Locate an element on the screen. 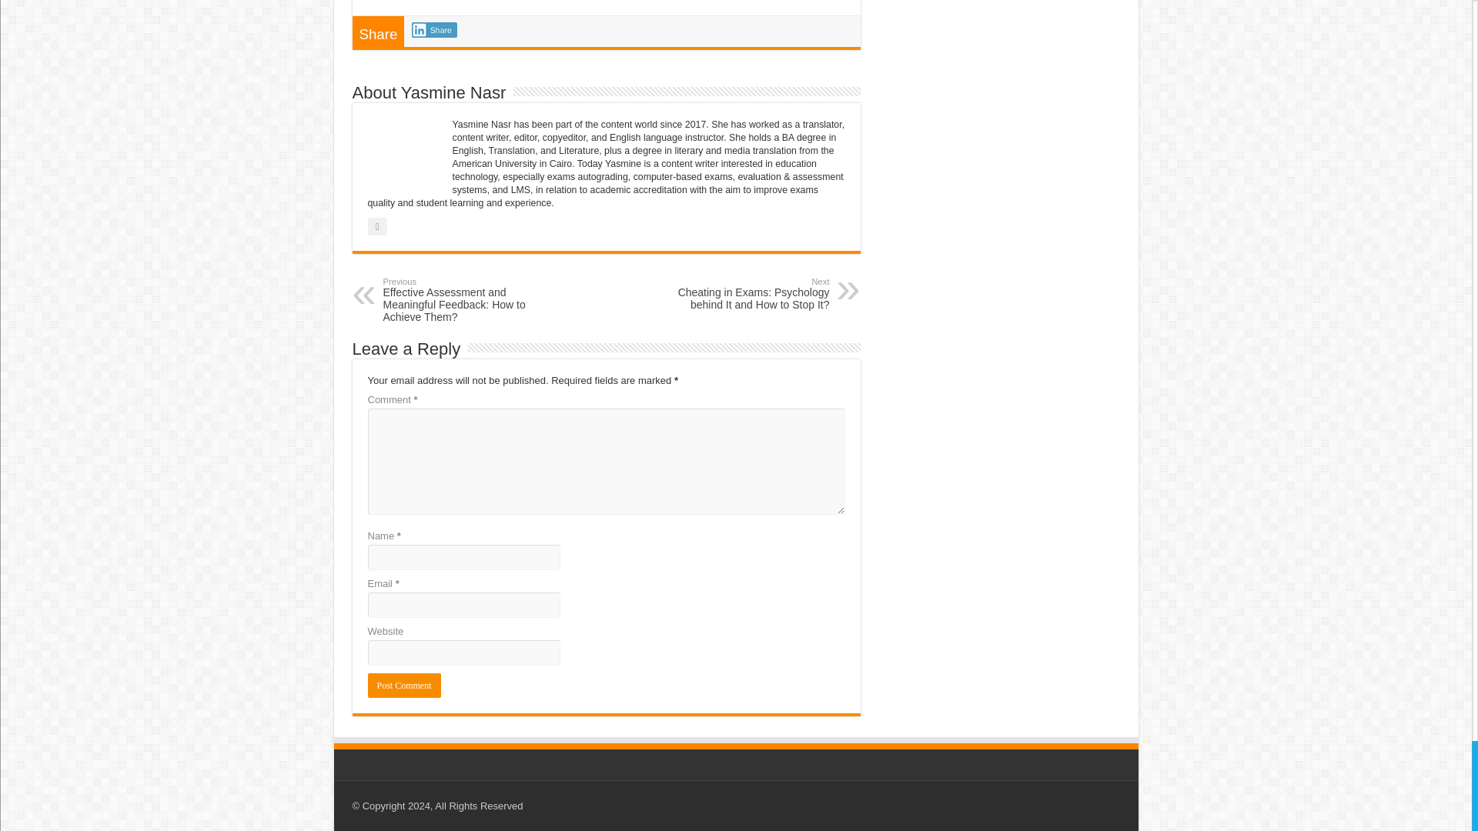 The image size is (1478, 831). Post Comment is located at coordinates (404, 685).